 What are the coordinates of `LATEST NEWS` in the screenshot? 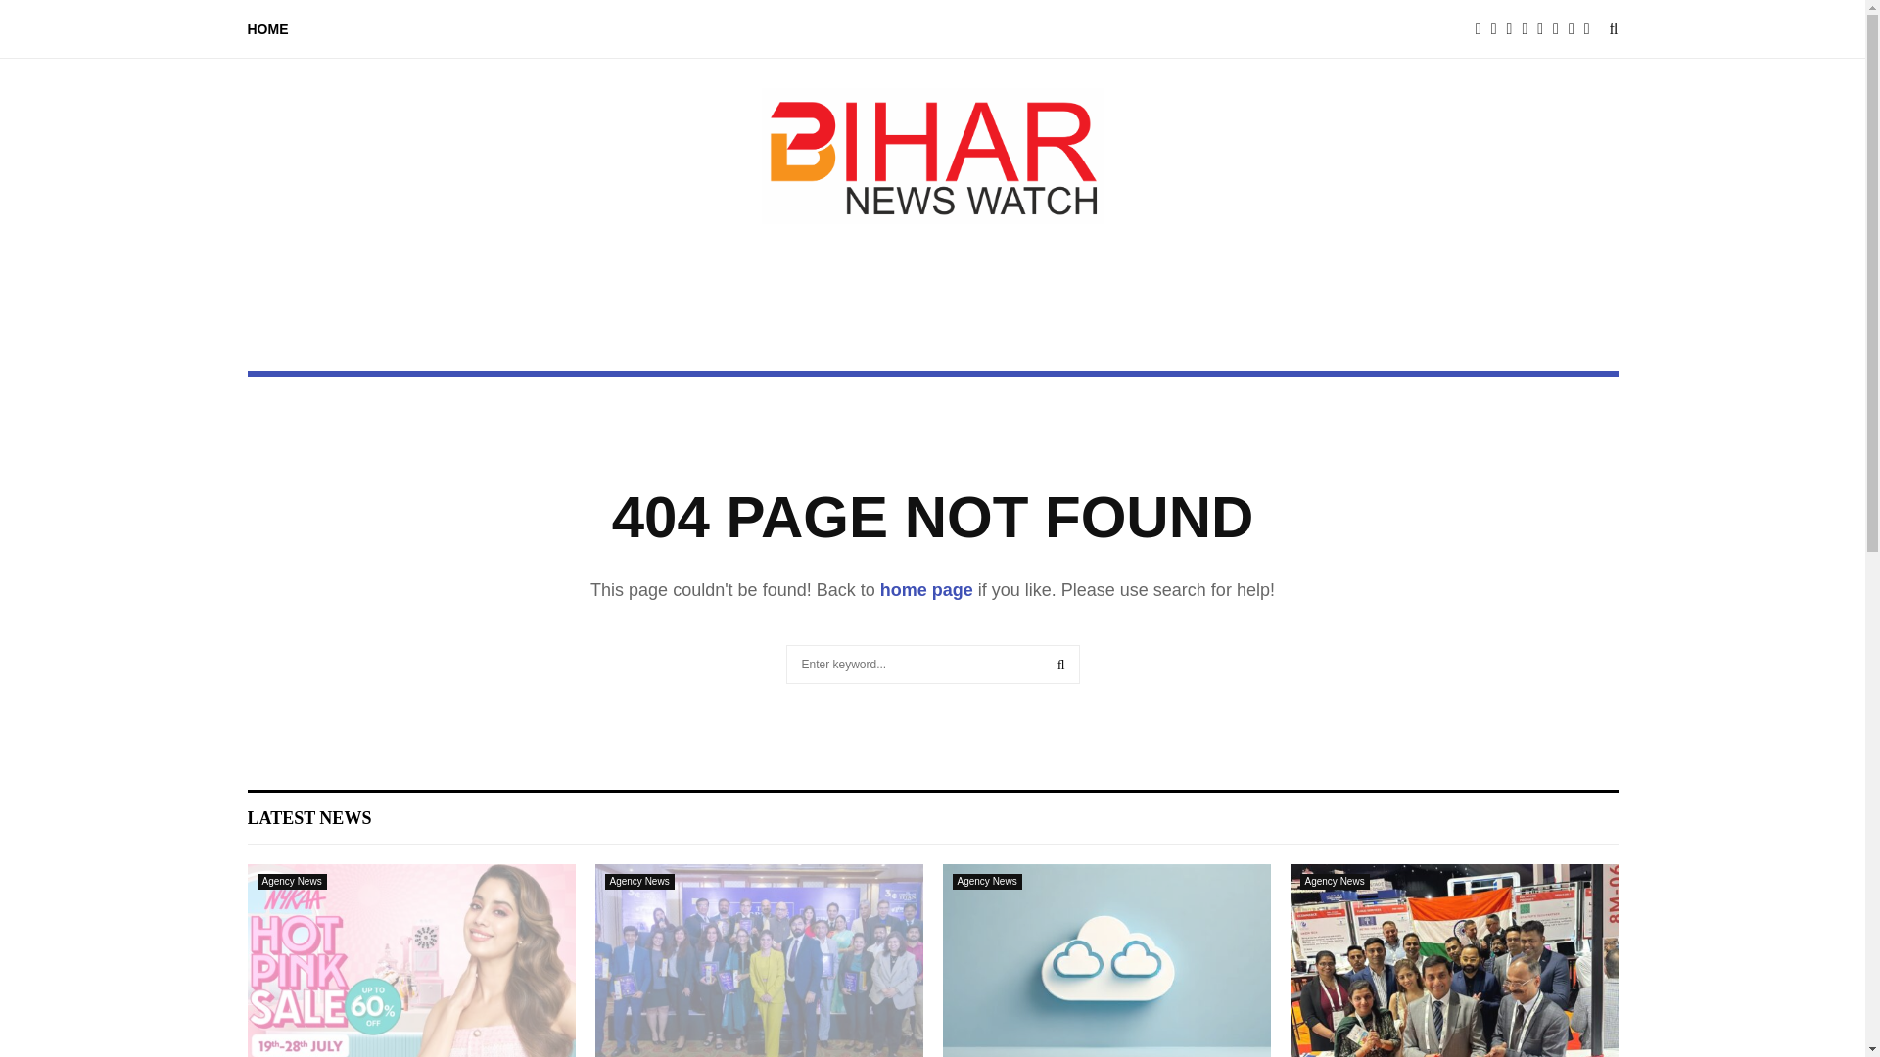 It's located at (307, 818).